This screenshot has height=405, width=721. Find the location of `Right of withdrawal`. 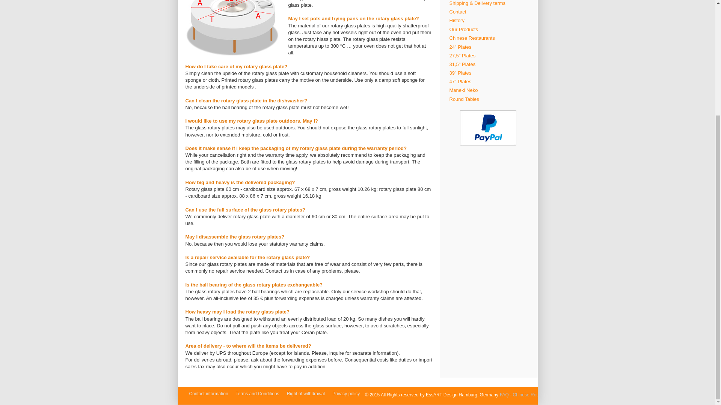

Right of withdrawal is located at coordinates (308, 394).